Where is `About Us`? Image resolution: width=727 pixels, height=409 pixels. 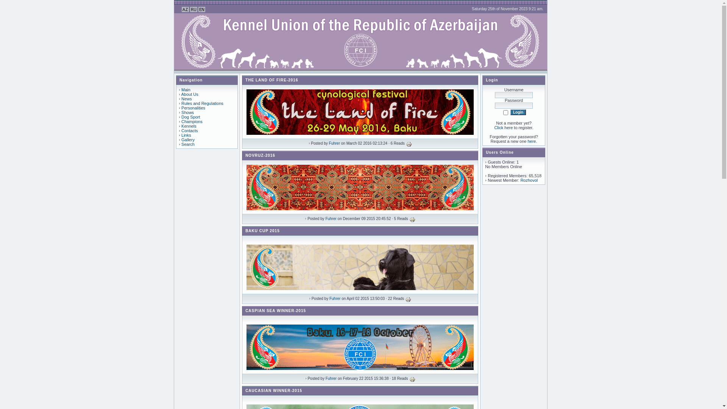 About Us is located at coordinates (189, 94).